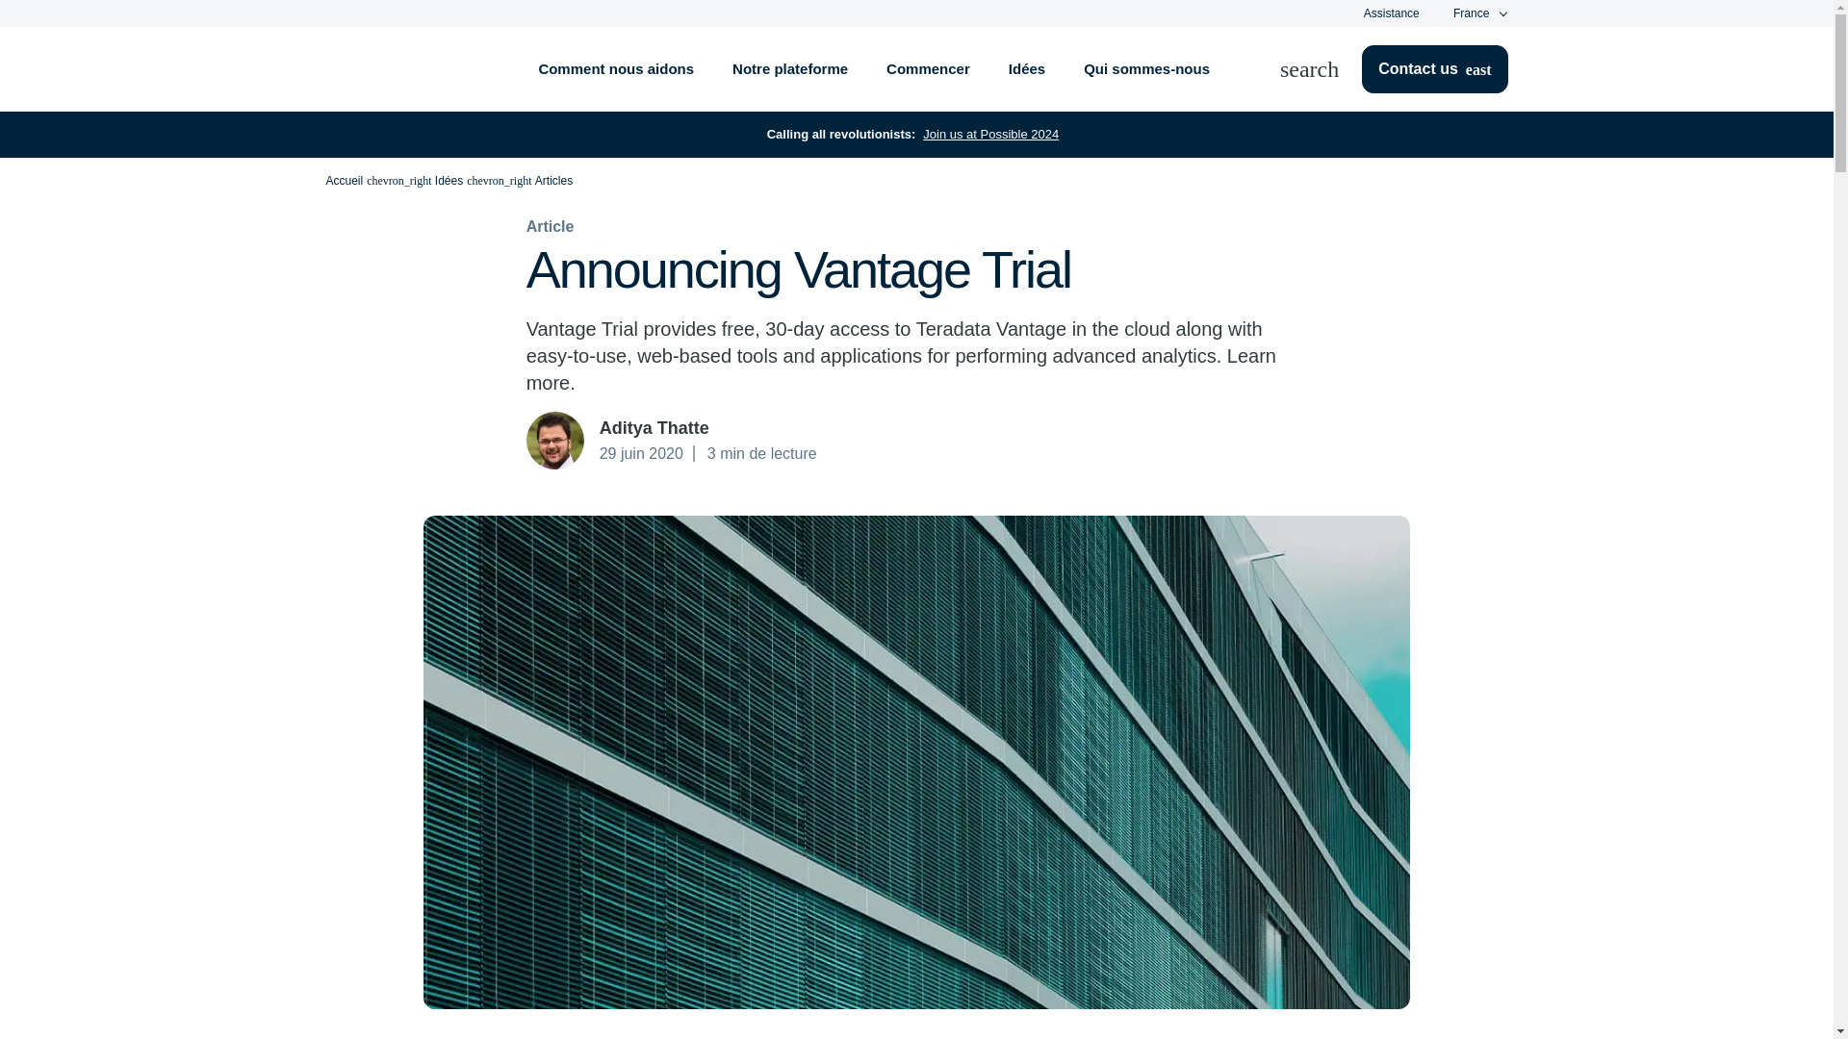  I want to click on Notre plateforme, so click(789, 69).